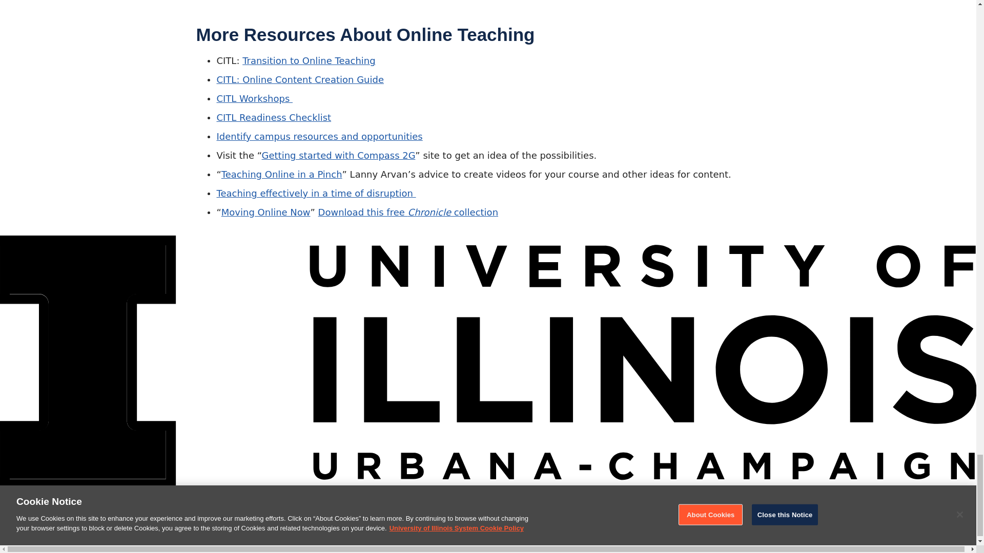 The image size is (984, 553). Describe the element at coordinates (319, 136) in the screenshot. I see `Identify campus resources and opportunities` at that location.